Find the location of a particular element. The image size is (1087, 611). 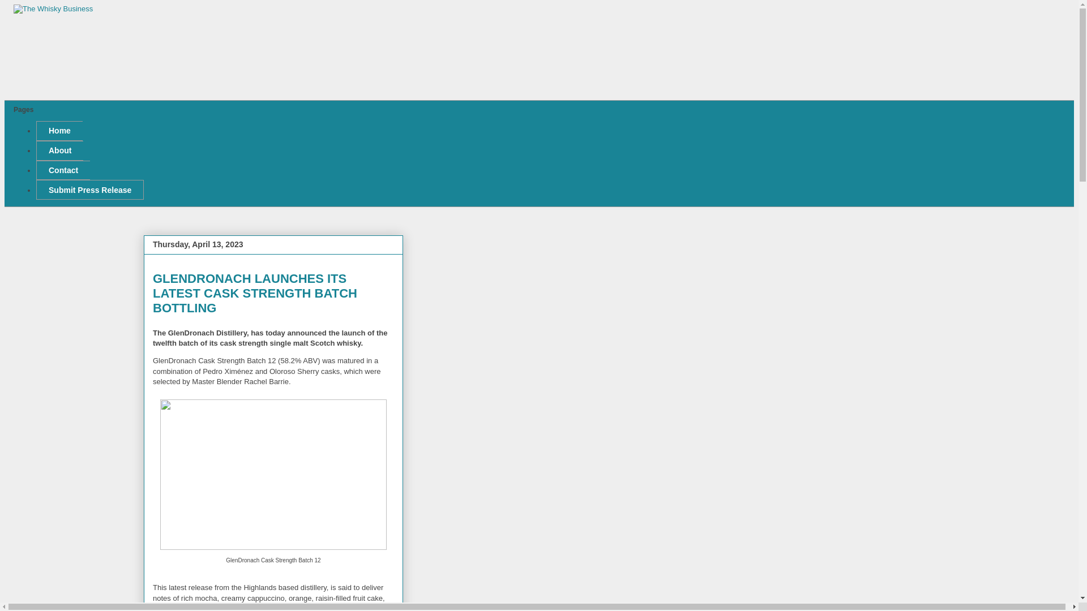

Contact is located at coordinates (63, 170).